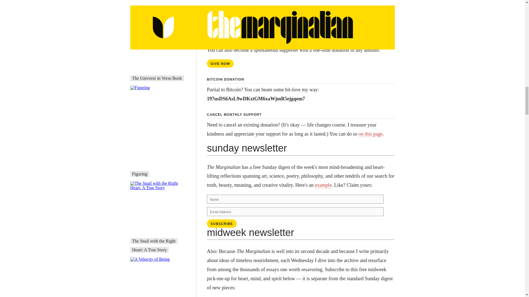 The height and width of the screenshot is (297, 529). I want to click on Figuring, so click(140, 174).